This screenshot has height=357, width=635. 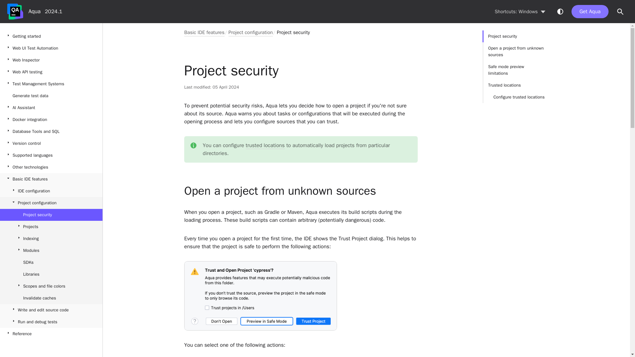 What do you see at coordinates (51, 143) in the screenshot?
I see `Version control` at bounding box center [51, 143].